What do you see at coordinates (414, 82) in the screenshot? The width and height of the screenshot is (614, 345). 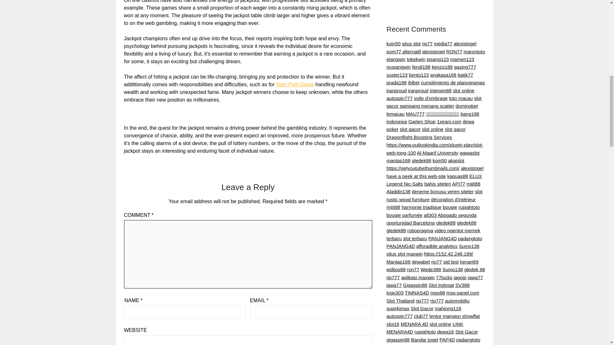 I see `iblbet` at bounding box center [414, 82].